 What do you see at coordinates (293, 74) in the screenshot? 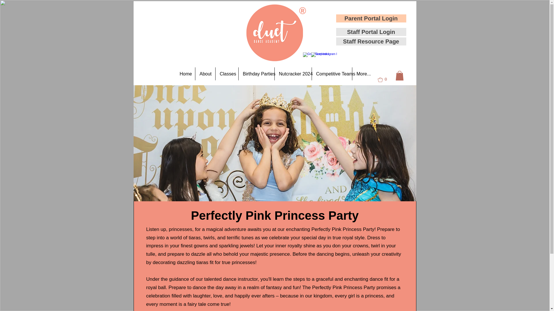
I see `Nutcracker 2024` at bounding box center [293, 74].